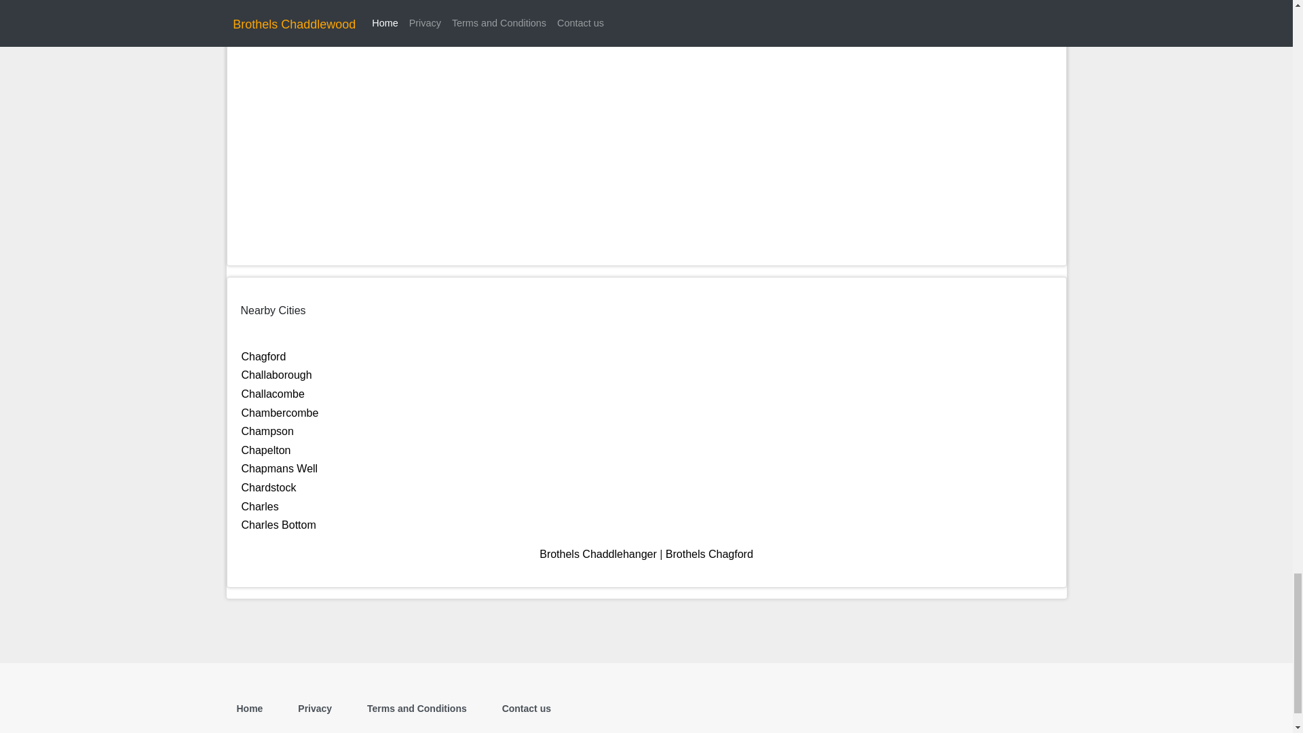 The width and height of the screenshot is (1303, 733). I want to click on Chambercombe, so click(280, 413).